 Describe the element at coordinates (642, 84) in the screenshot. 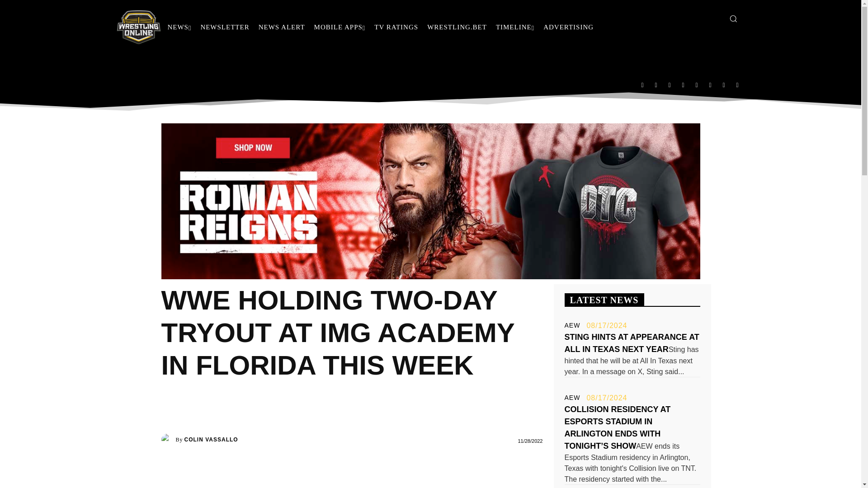

I see `Facebook` at that location.